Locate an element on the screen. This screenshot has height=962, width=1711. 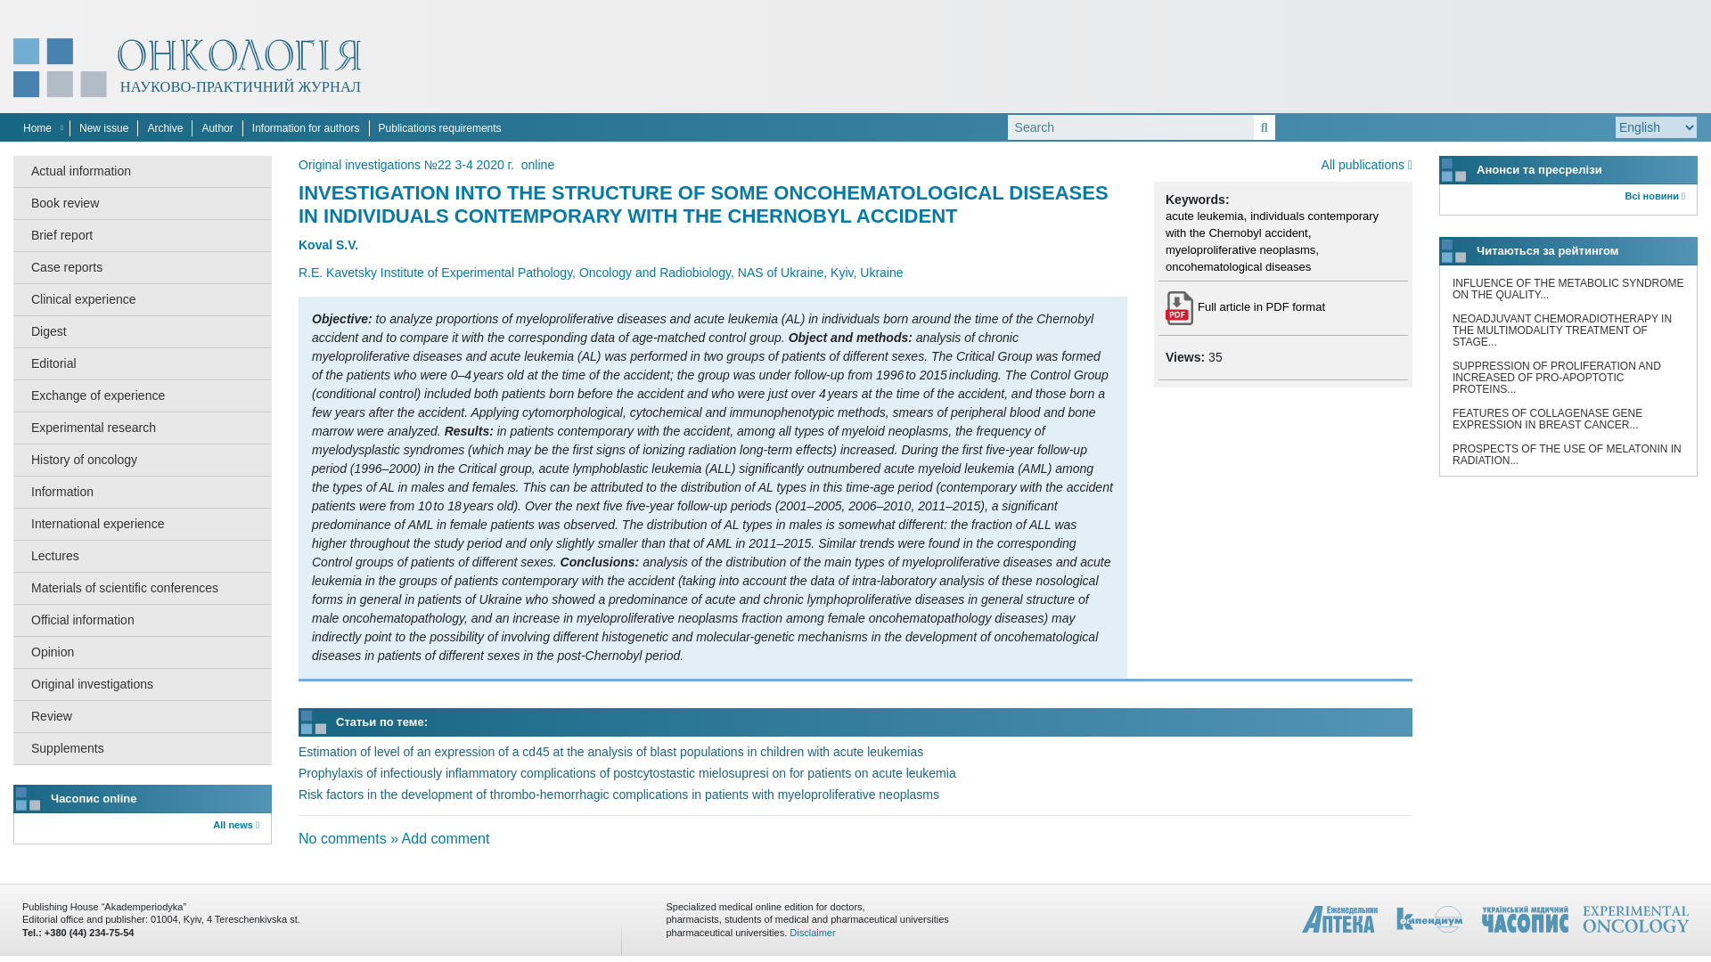
acute leukemia is located at coordinates (1204, 216).